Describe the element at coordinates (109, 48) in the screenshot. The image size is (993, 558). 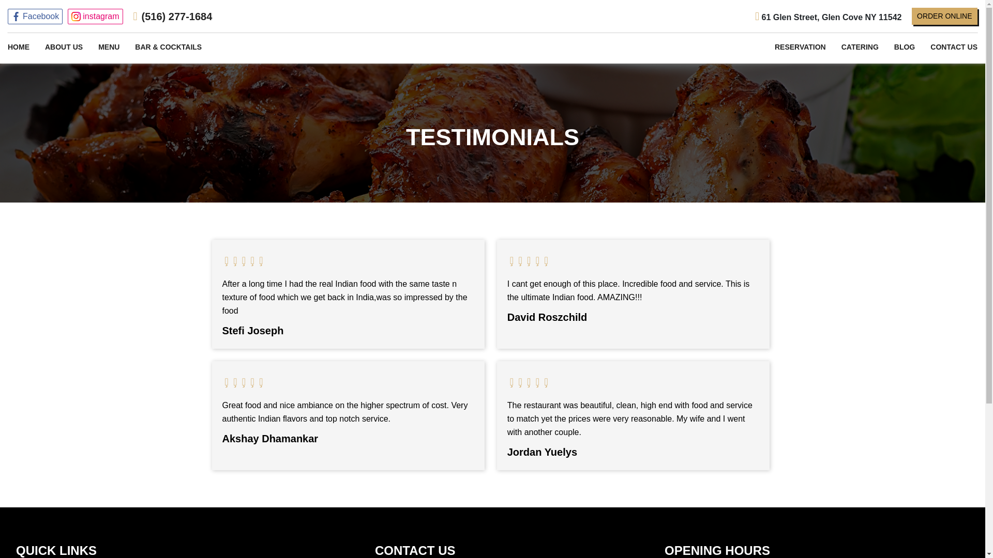
I see `MENU` at that location.